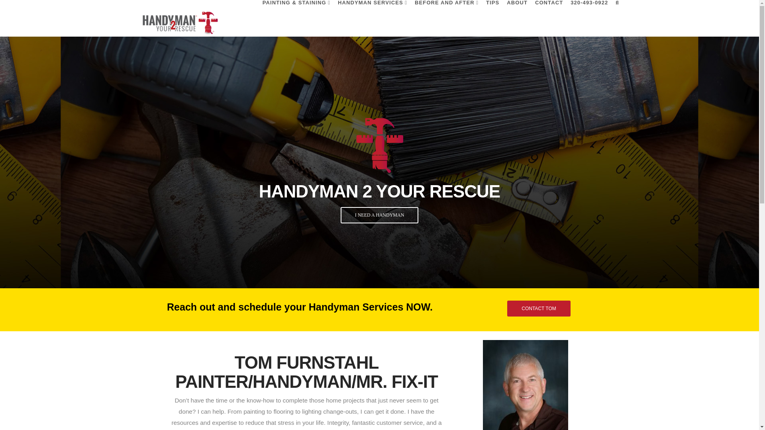 The image size is (765, 430). What do you see at coordinates (379, 215) in the screenshot?
I see `I NEED A HANDYMAN` at bounding box center [379, 215].